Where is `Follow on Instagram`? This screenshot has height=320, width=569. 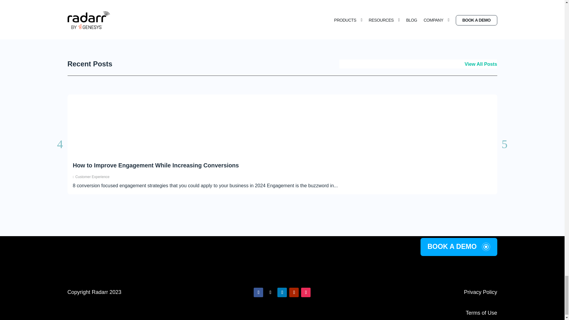
Follow on Instagram is located at coordinates (306, 292).